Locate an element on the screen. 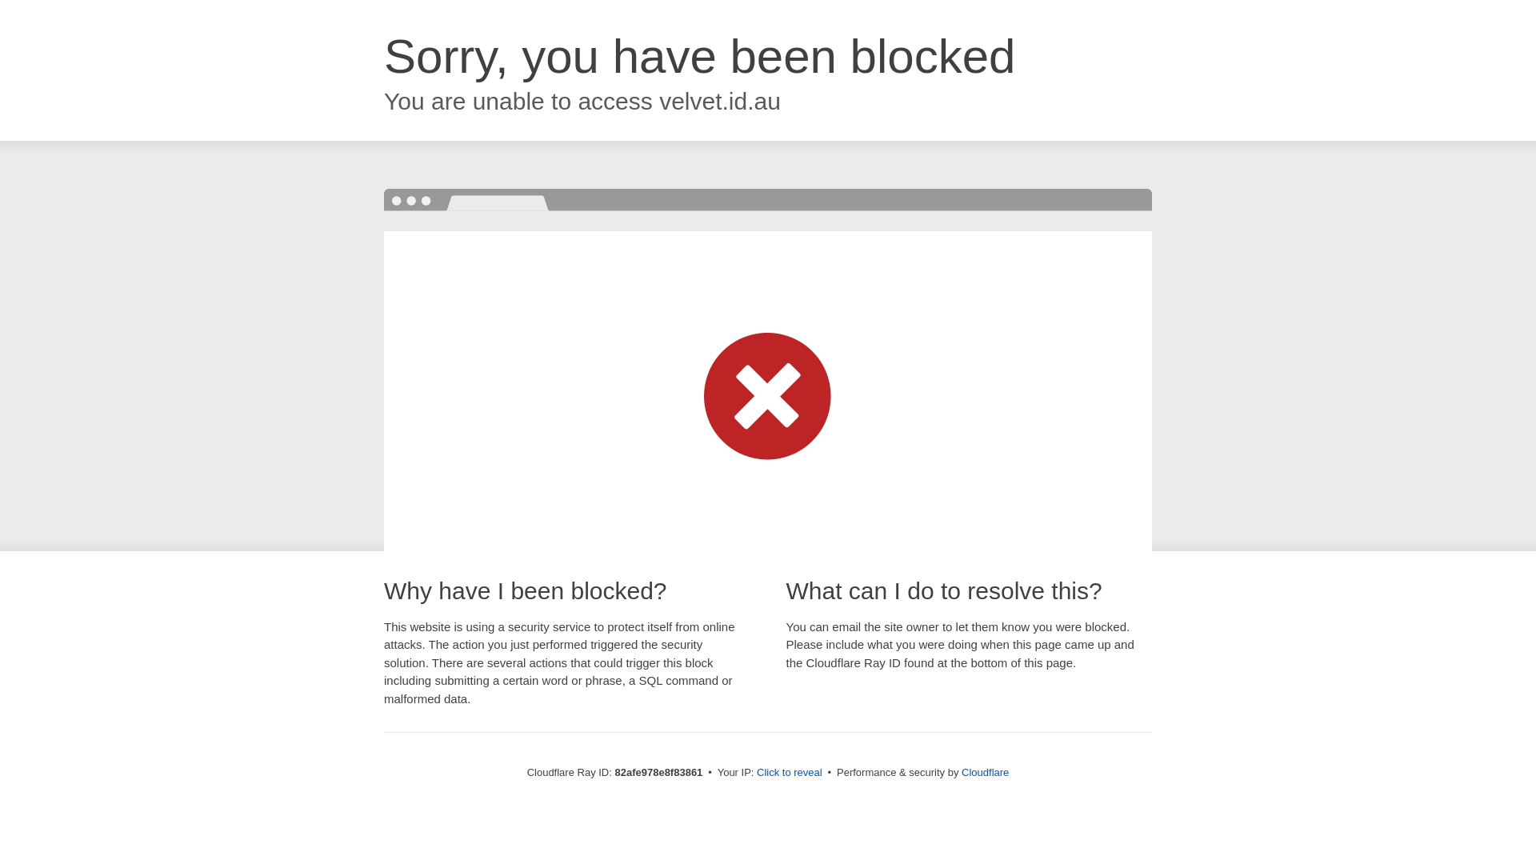 The image size is (1536, 864). Cloudflare is located at coordinates (986, 773).